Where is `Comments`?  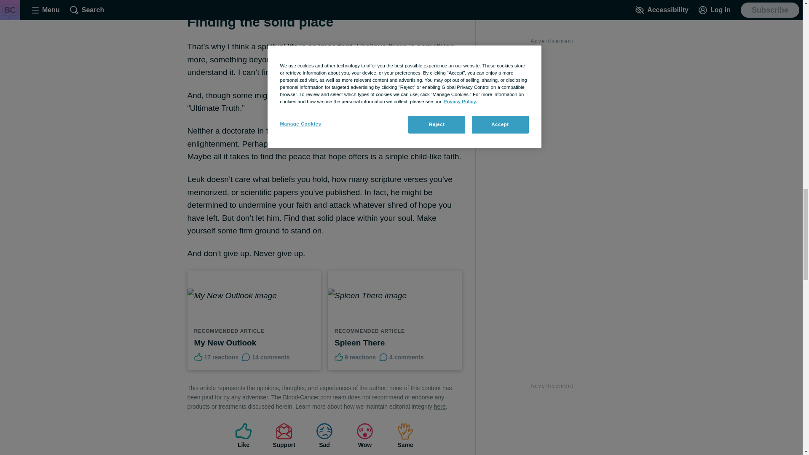
Comments is located at coordinates (246, 357).